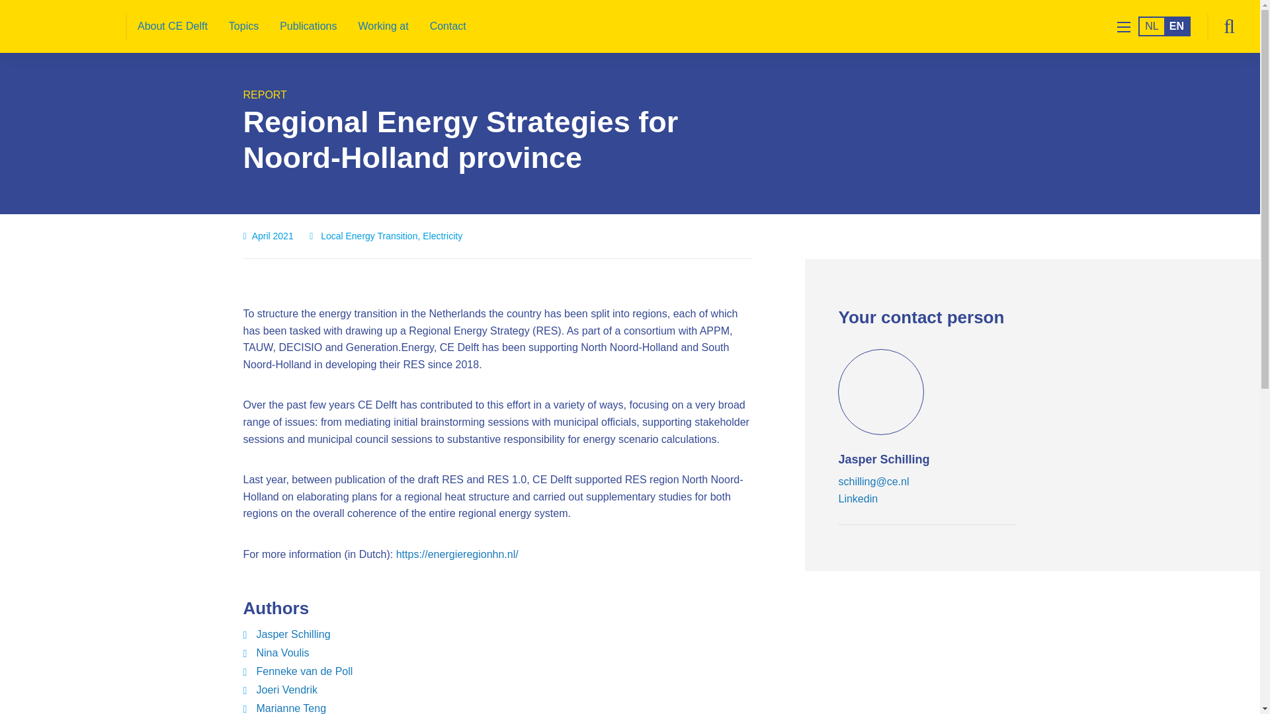  Describe the element at coordinates (243, 26) in the screenshot. I see `Topics` at that location.